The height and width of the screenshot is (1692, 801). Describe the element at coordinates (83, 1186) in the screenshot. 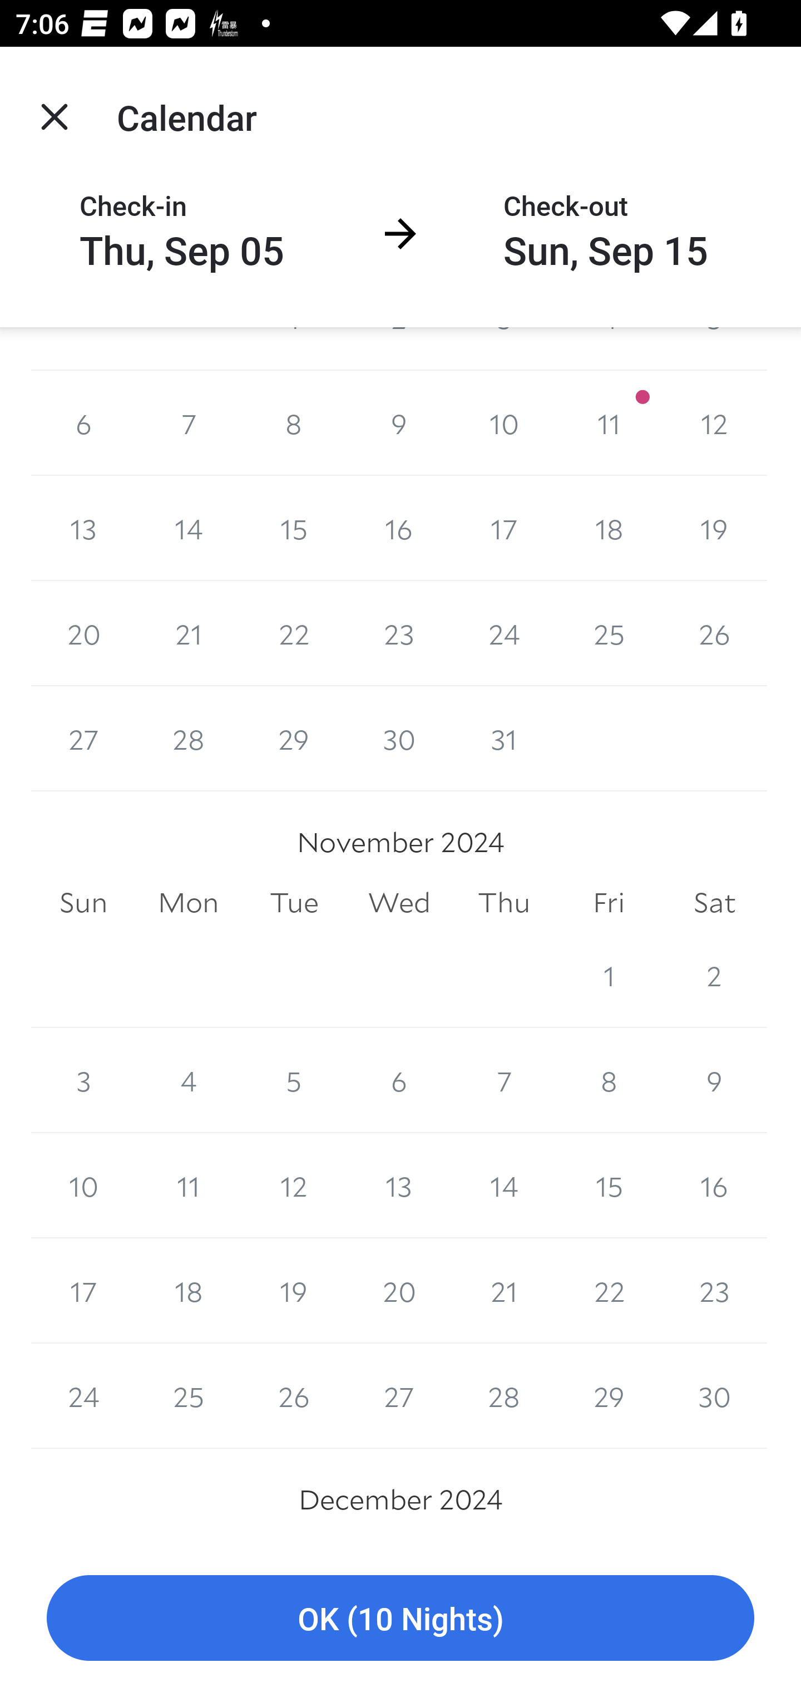

I see `10 10 November 2024` at that location.